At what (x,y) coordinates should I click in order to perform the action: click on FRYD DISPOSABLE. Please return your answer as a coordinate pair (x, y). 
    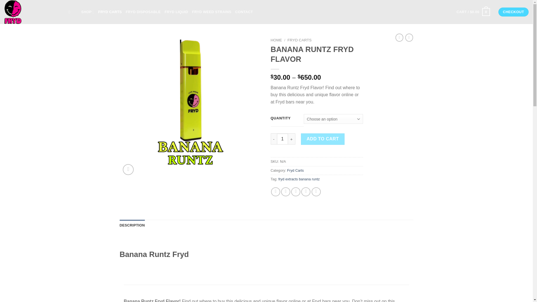
    Looking at the image, I should click on (143, 12).